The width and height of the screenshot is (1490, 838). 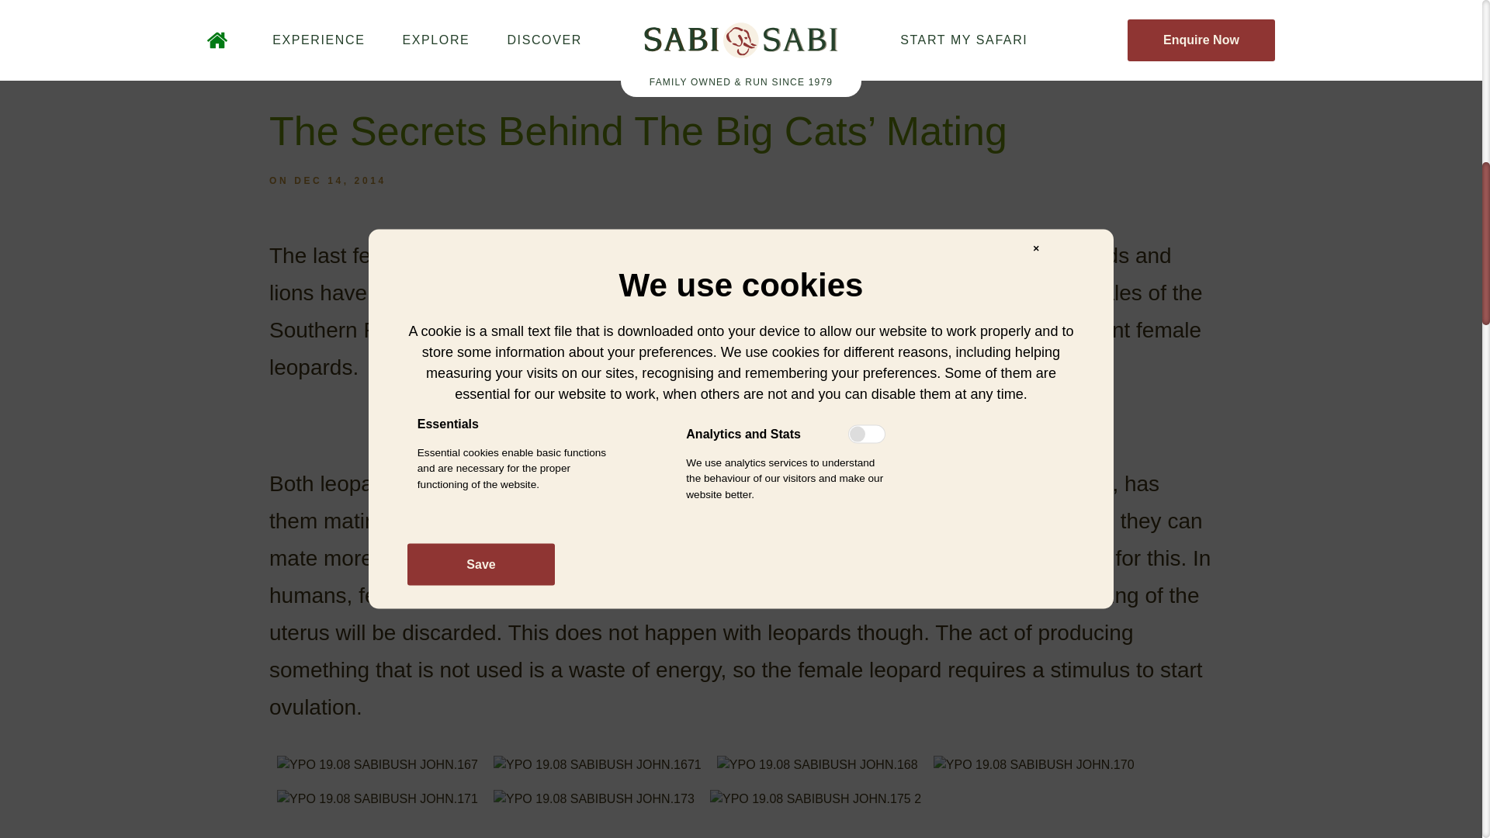 What do you see at coordinates (377, 799) in the screenshot?
I see `YPO 19.08 SABIBUSH JOHN.171` at bounding box center [377, 799].